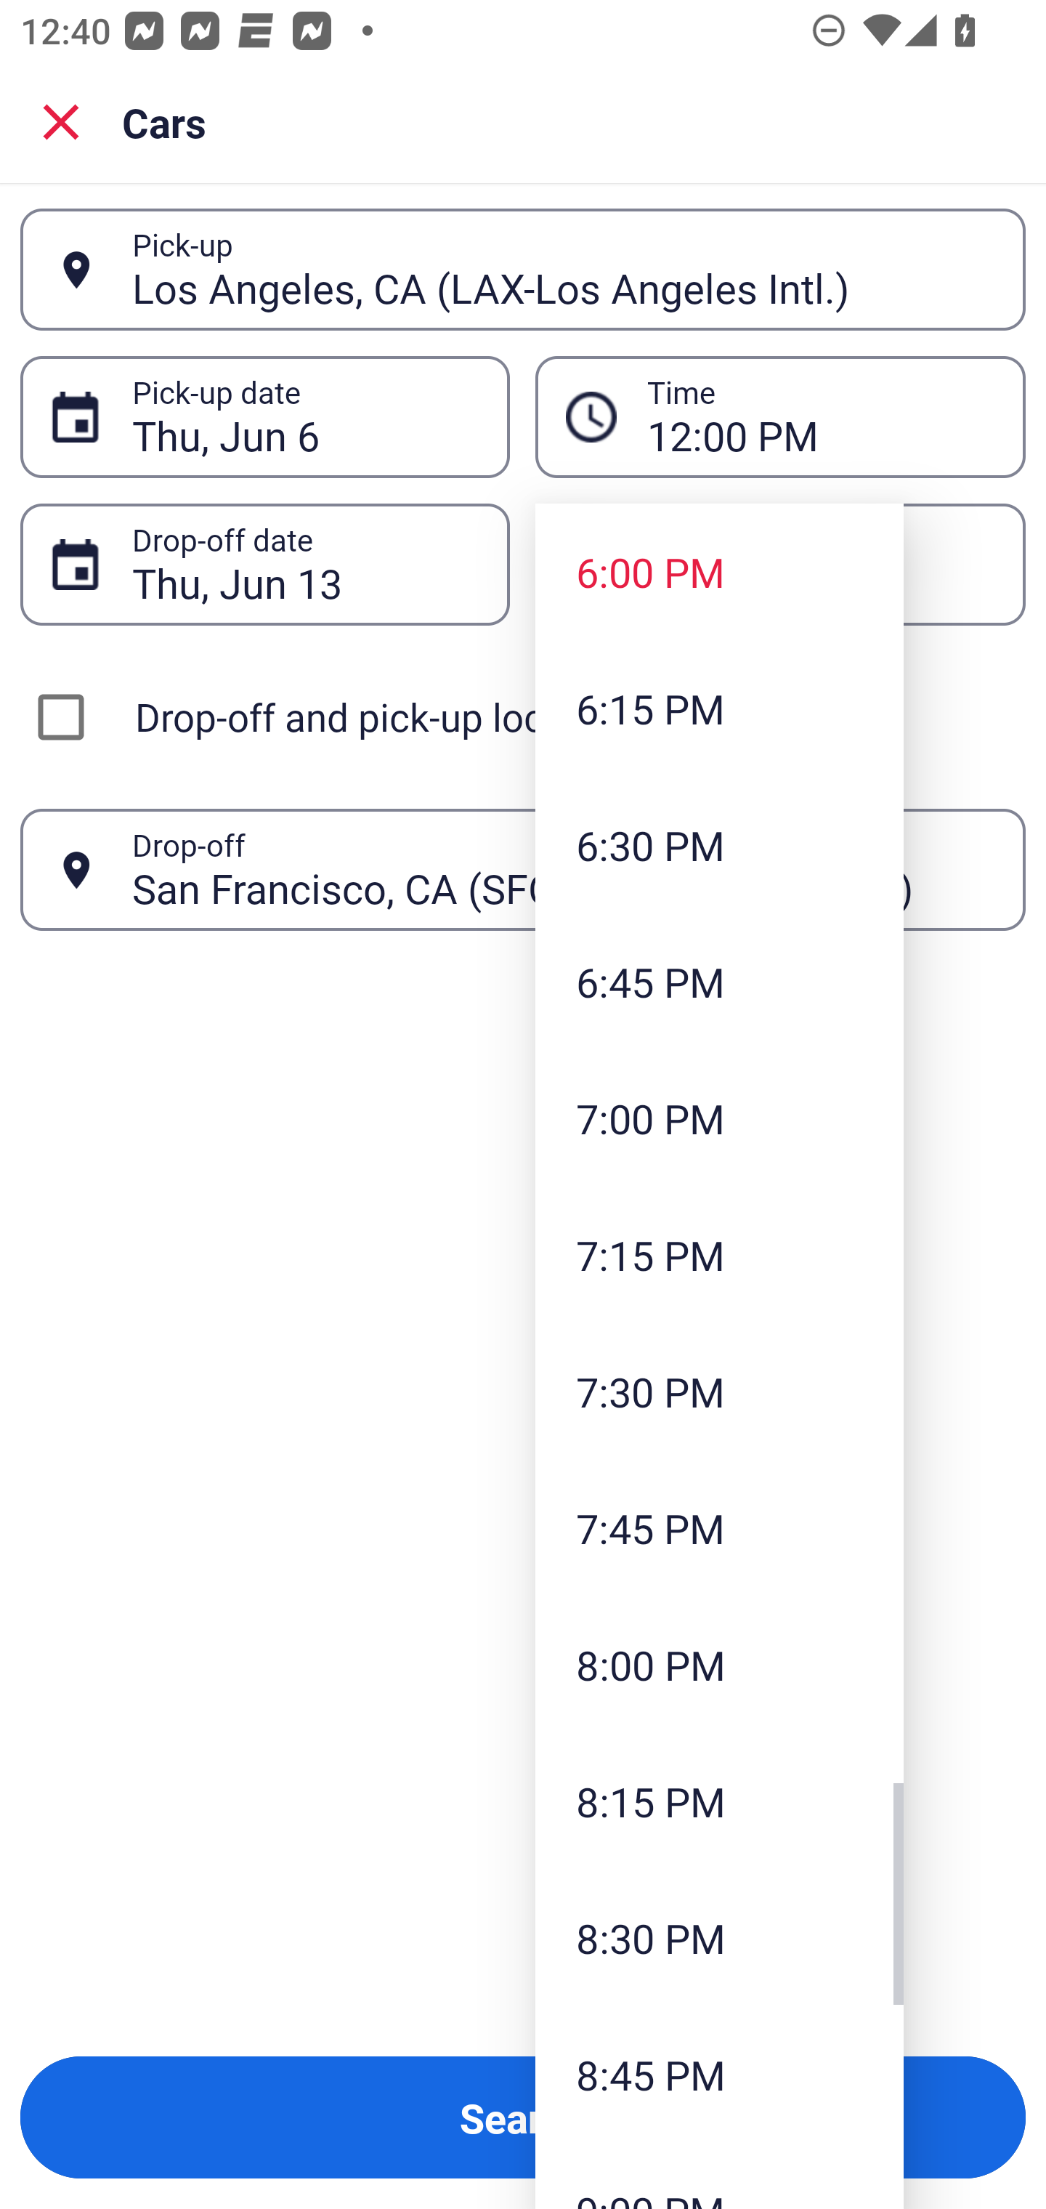  Describe the element at coordinates (719, 1801) in the screenshot. I see `8:15 PM` at that location.